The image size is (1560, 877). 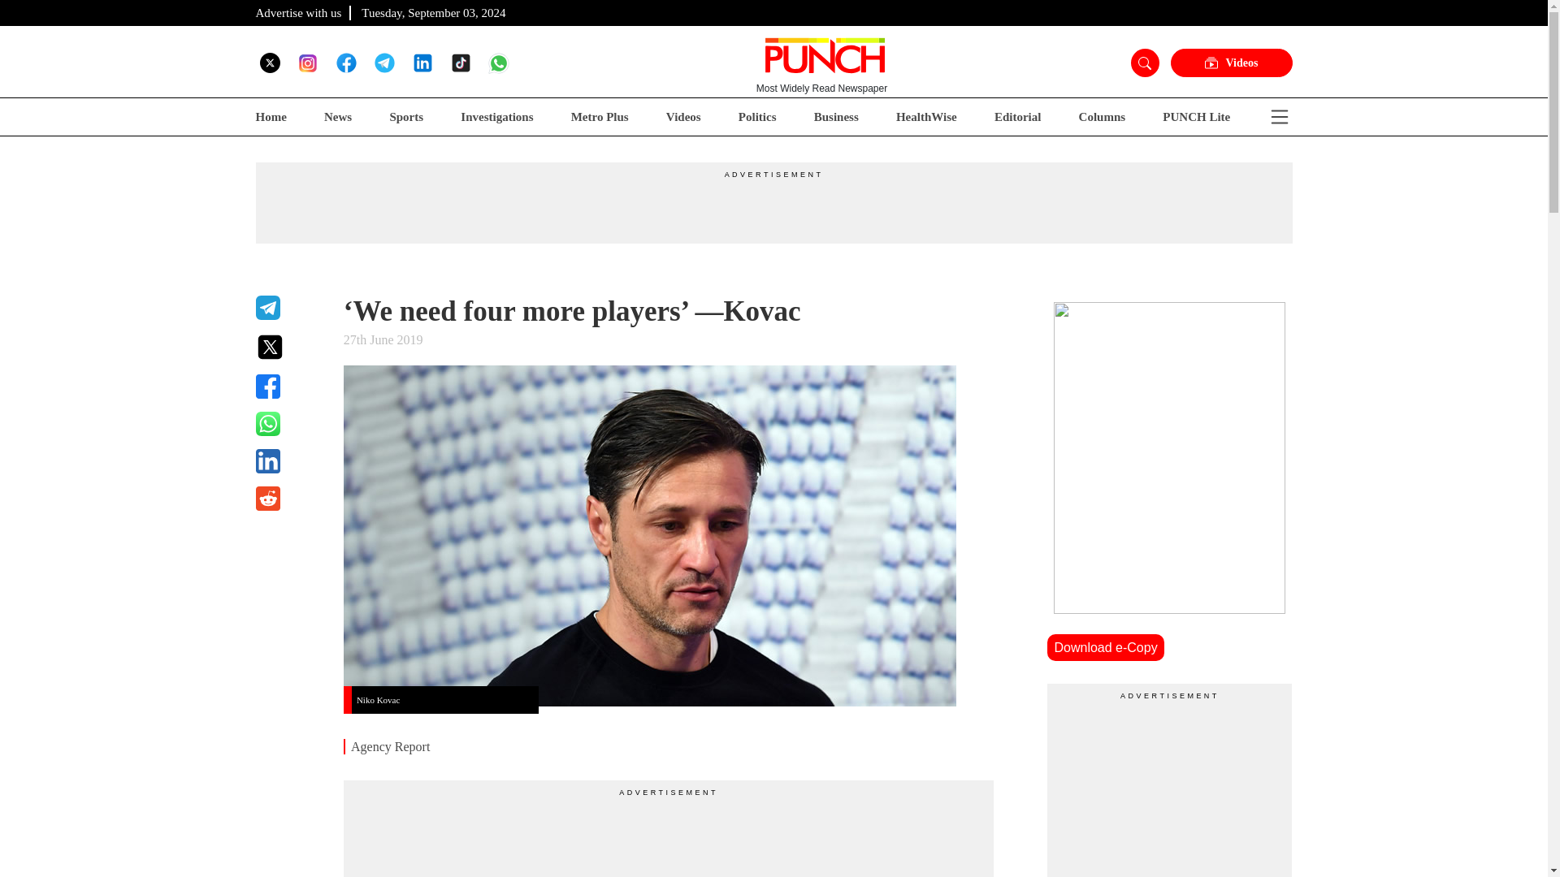 What do you see at coordinates (422, 62) in the screenshot?
I see `Follow us on Linkedin` at bounding box center [422, 62].